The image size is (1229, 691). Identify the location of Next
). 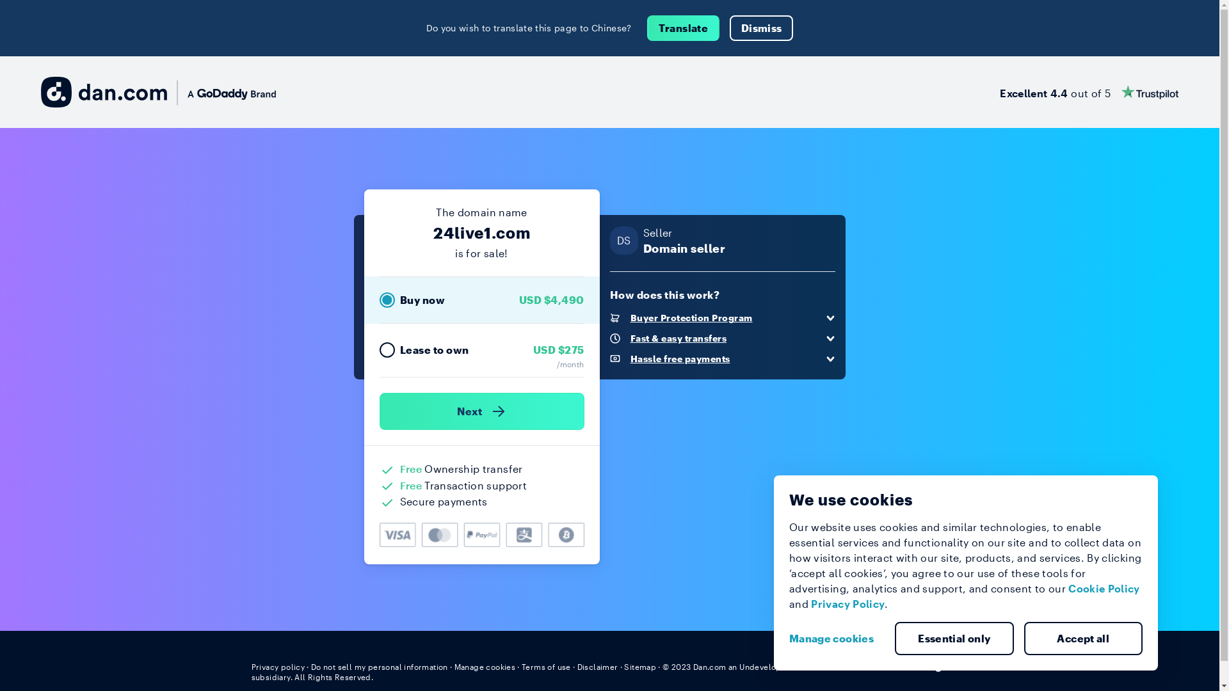
(481, 411).